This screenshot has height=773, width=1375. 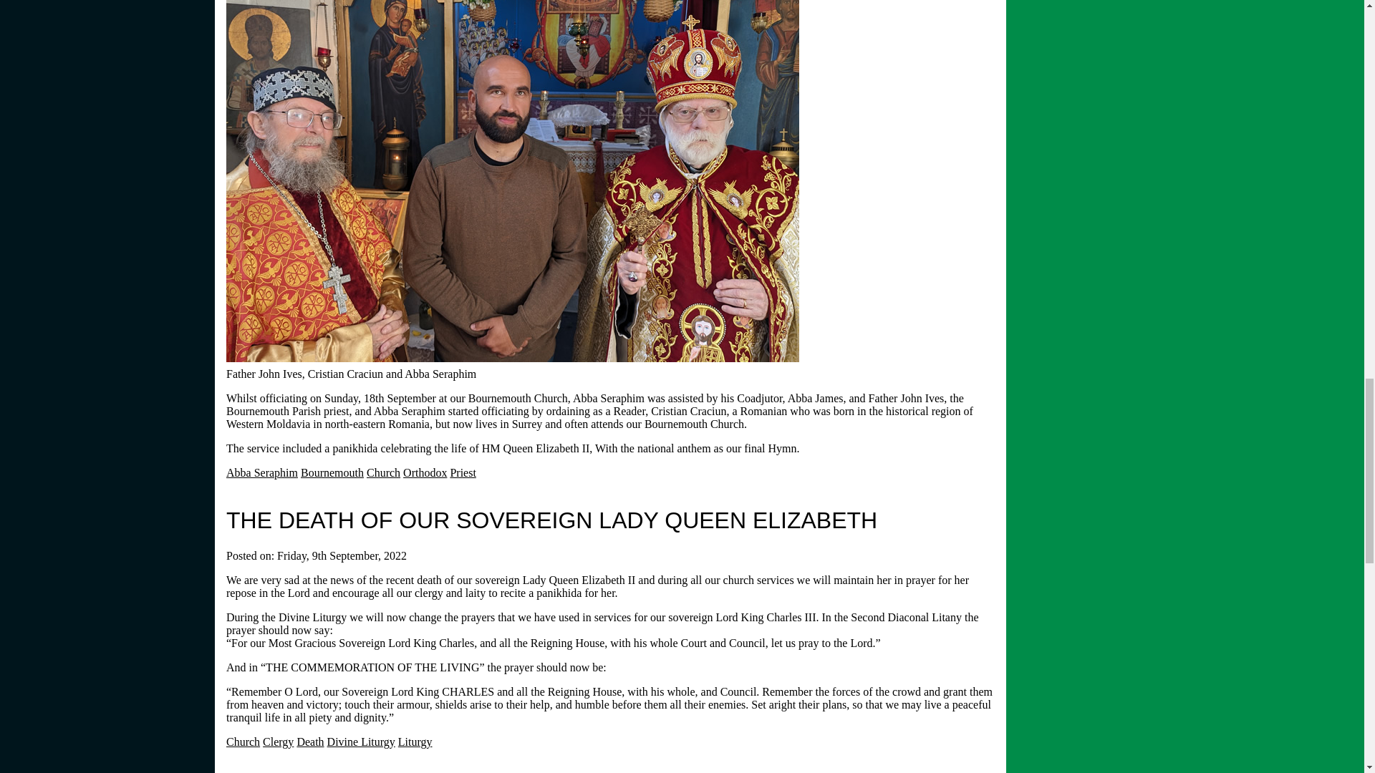 I want to click on Church, so click(x=243, y=742).